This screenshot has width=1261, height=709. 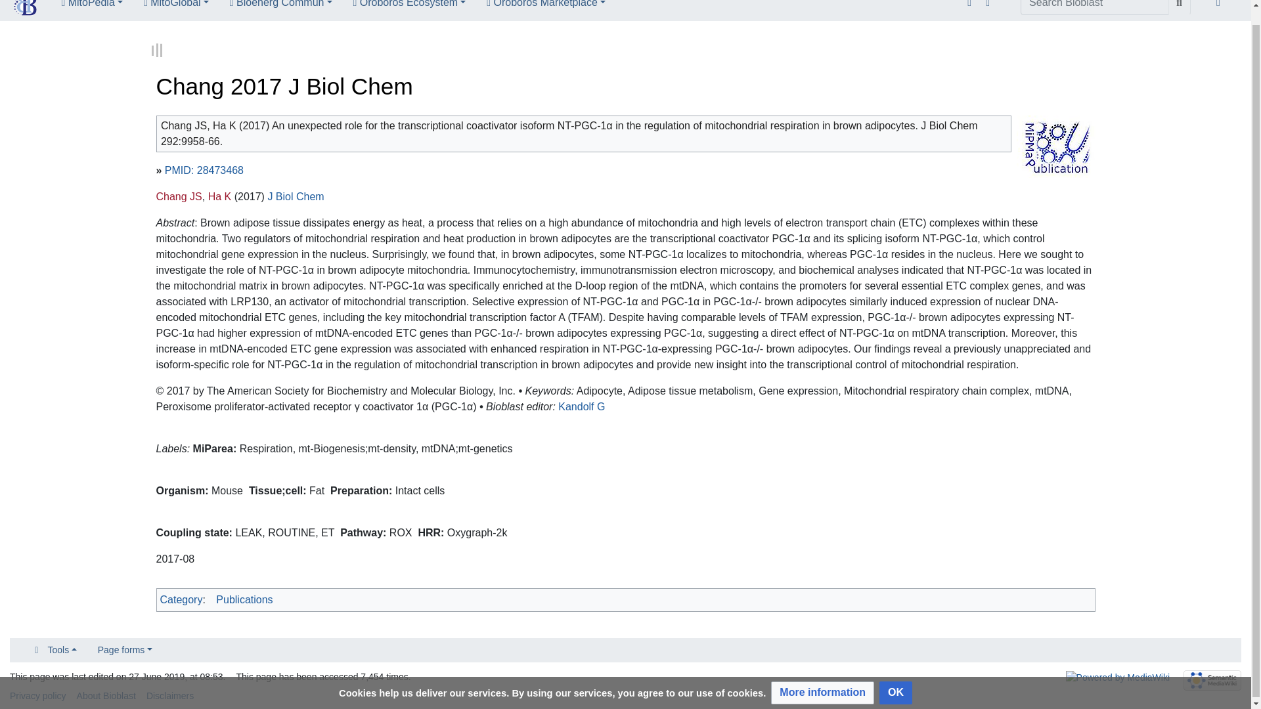 I want to click on Go, so click(x=1180, y=7).